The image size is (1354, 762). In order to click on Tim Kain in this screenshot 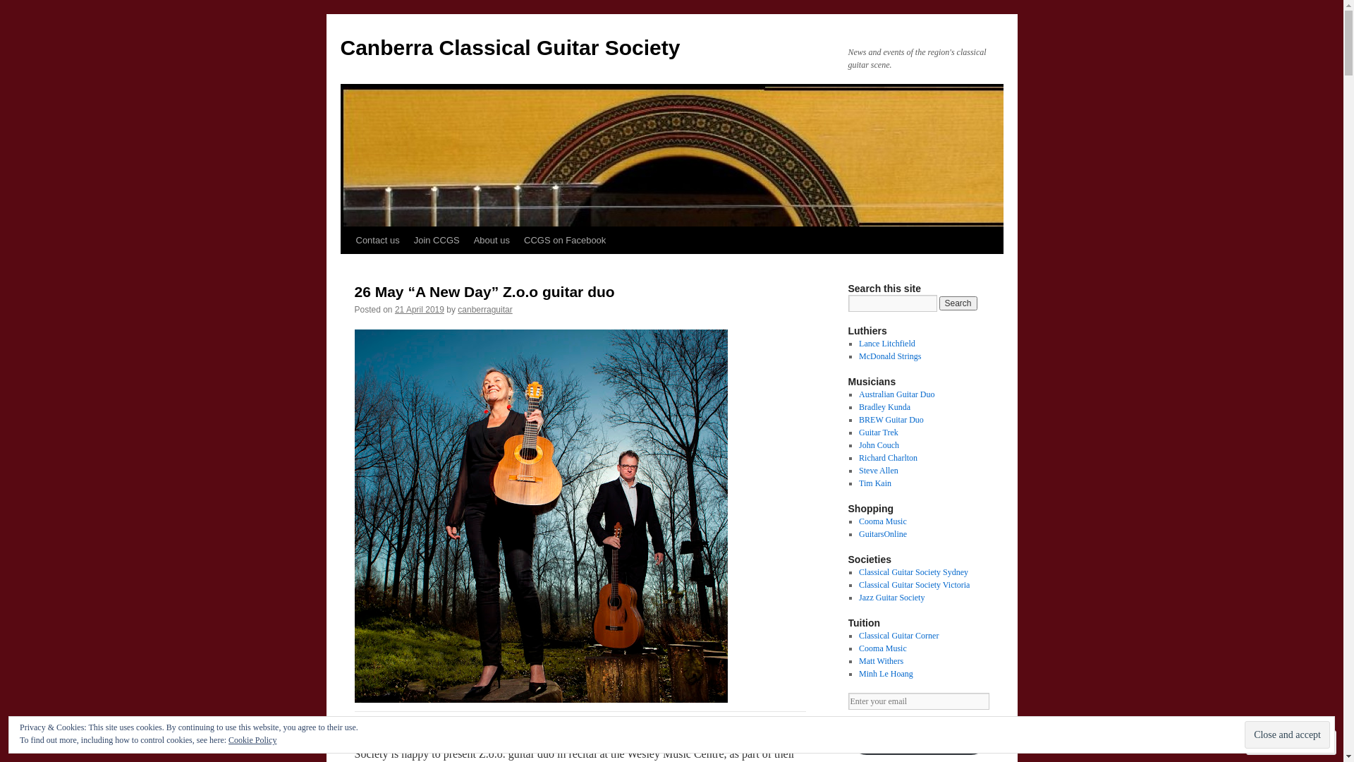, I will do `click(875, 483)`.